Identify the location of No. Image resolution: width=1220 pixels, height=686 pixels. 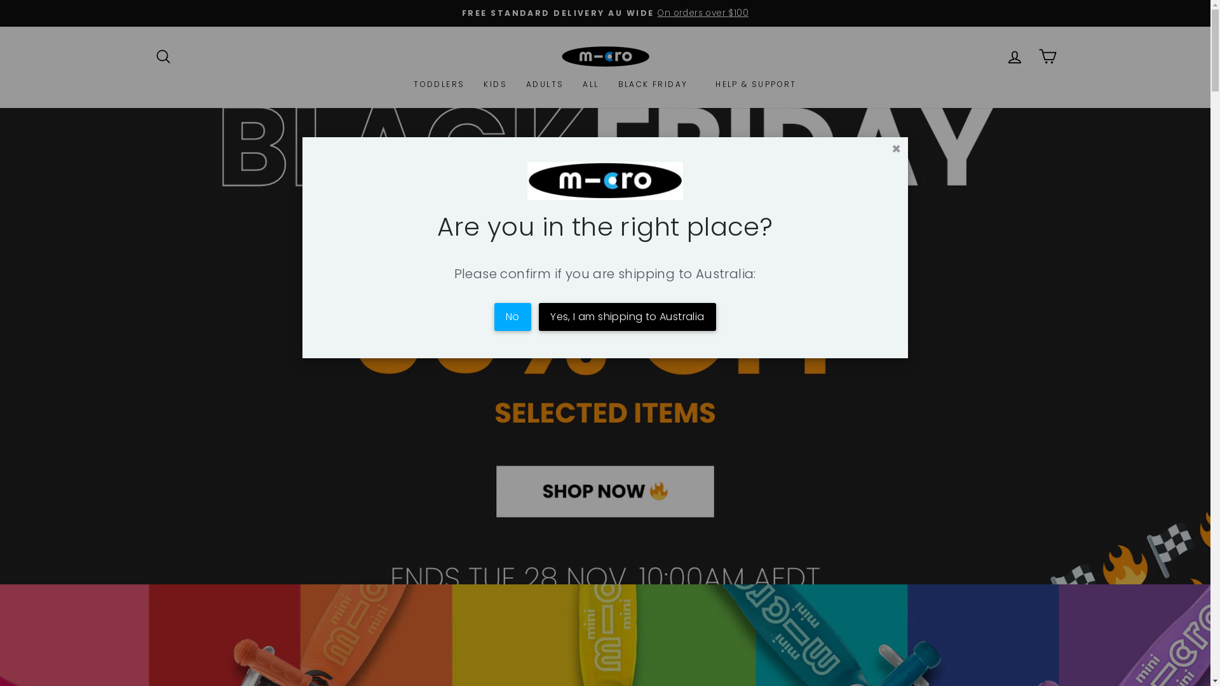
(513, 317).